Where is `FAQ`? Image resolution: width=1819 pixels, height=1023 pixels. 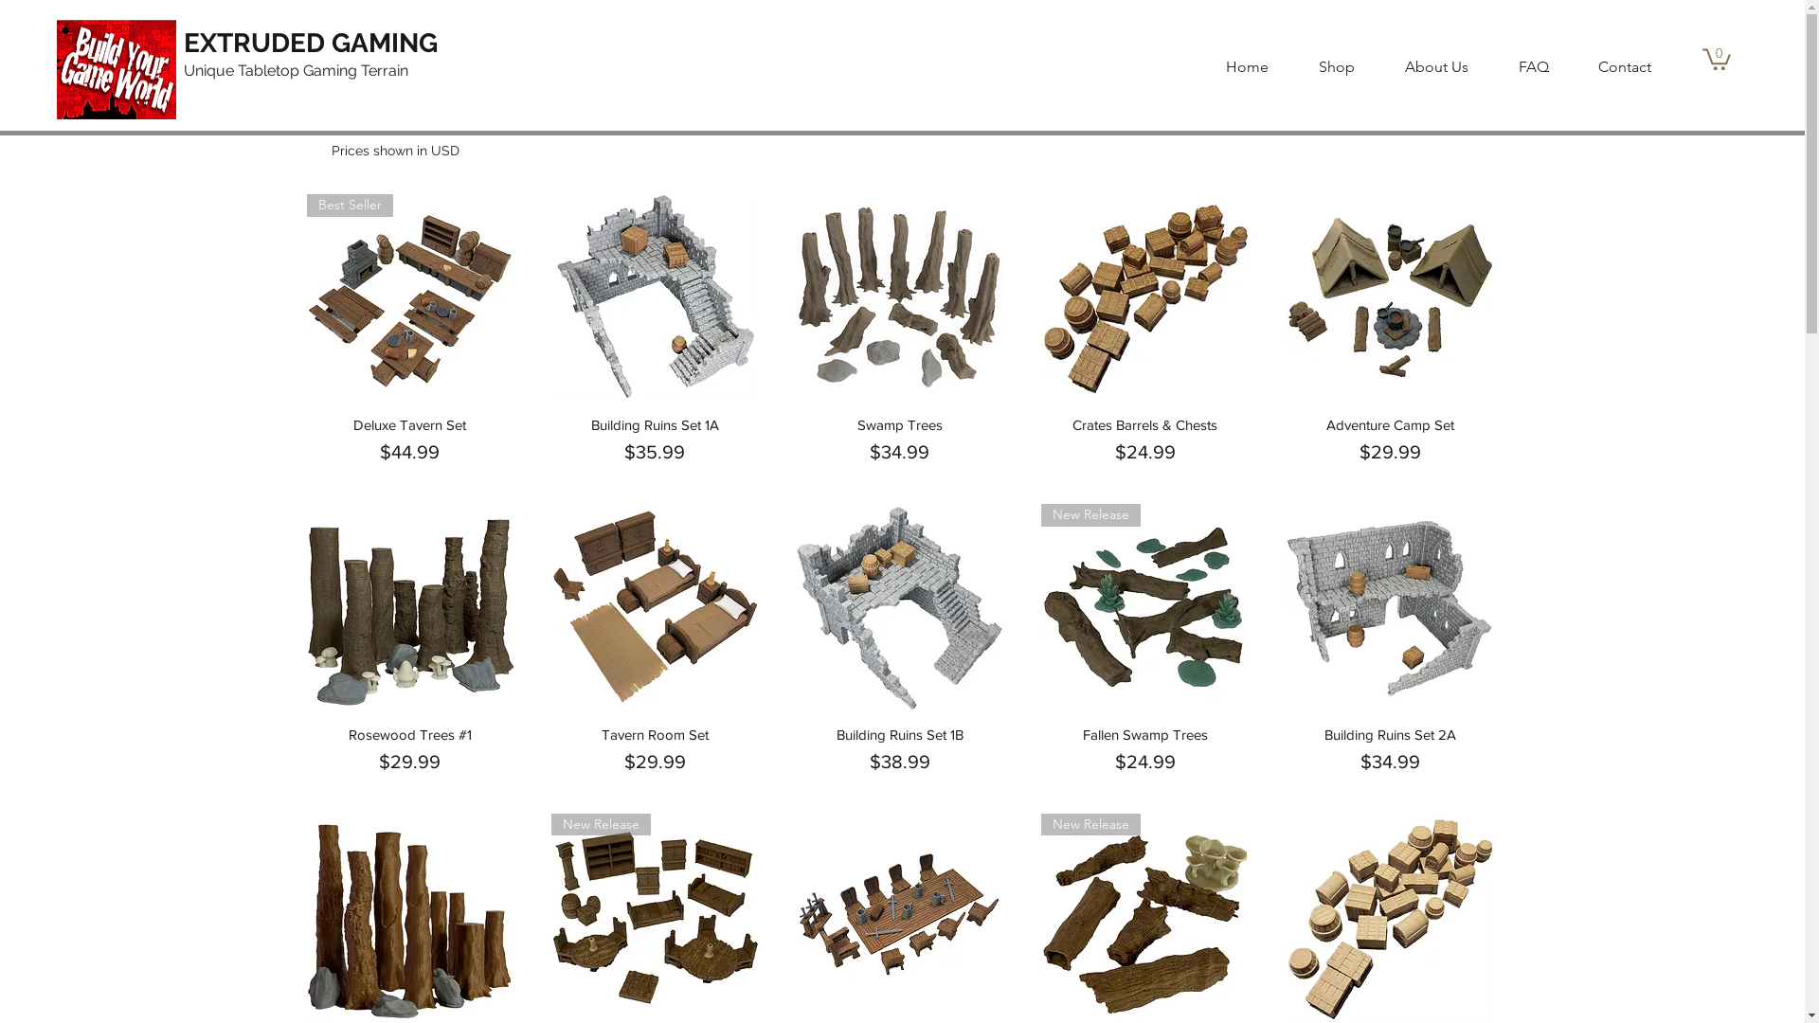
FAQ is located at coordinates (1518, 66).